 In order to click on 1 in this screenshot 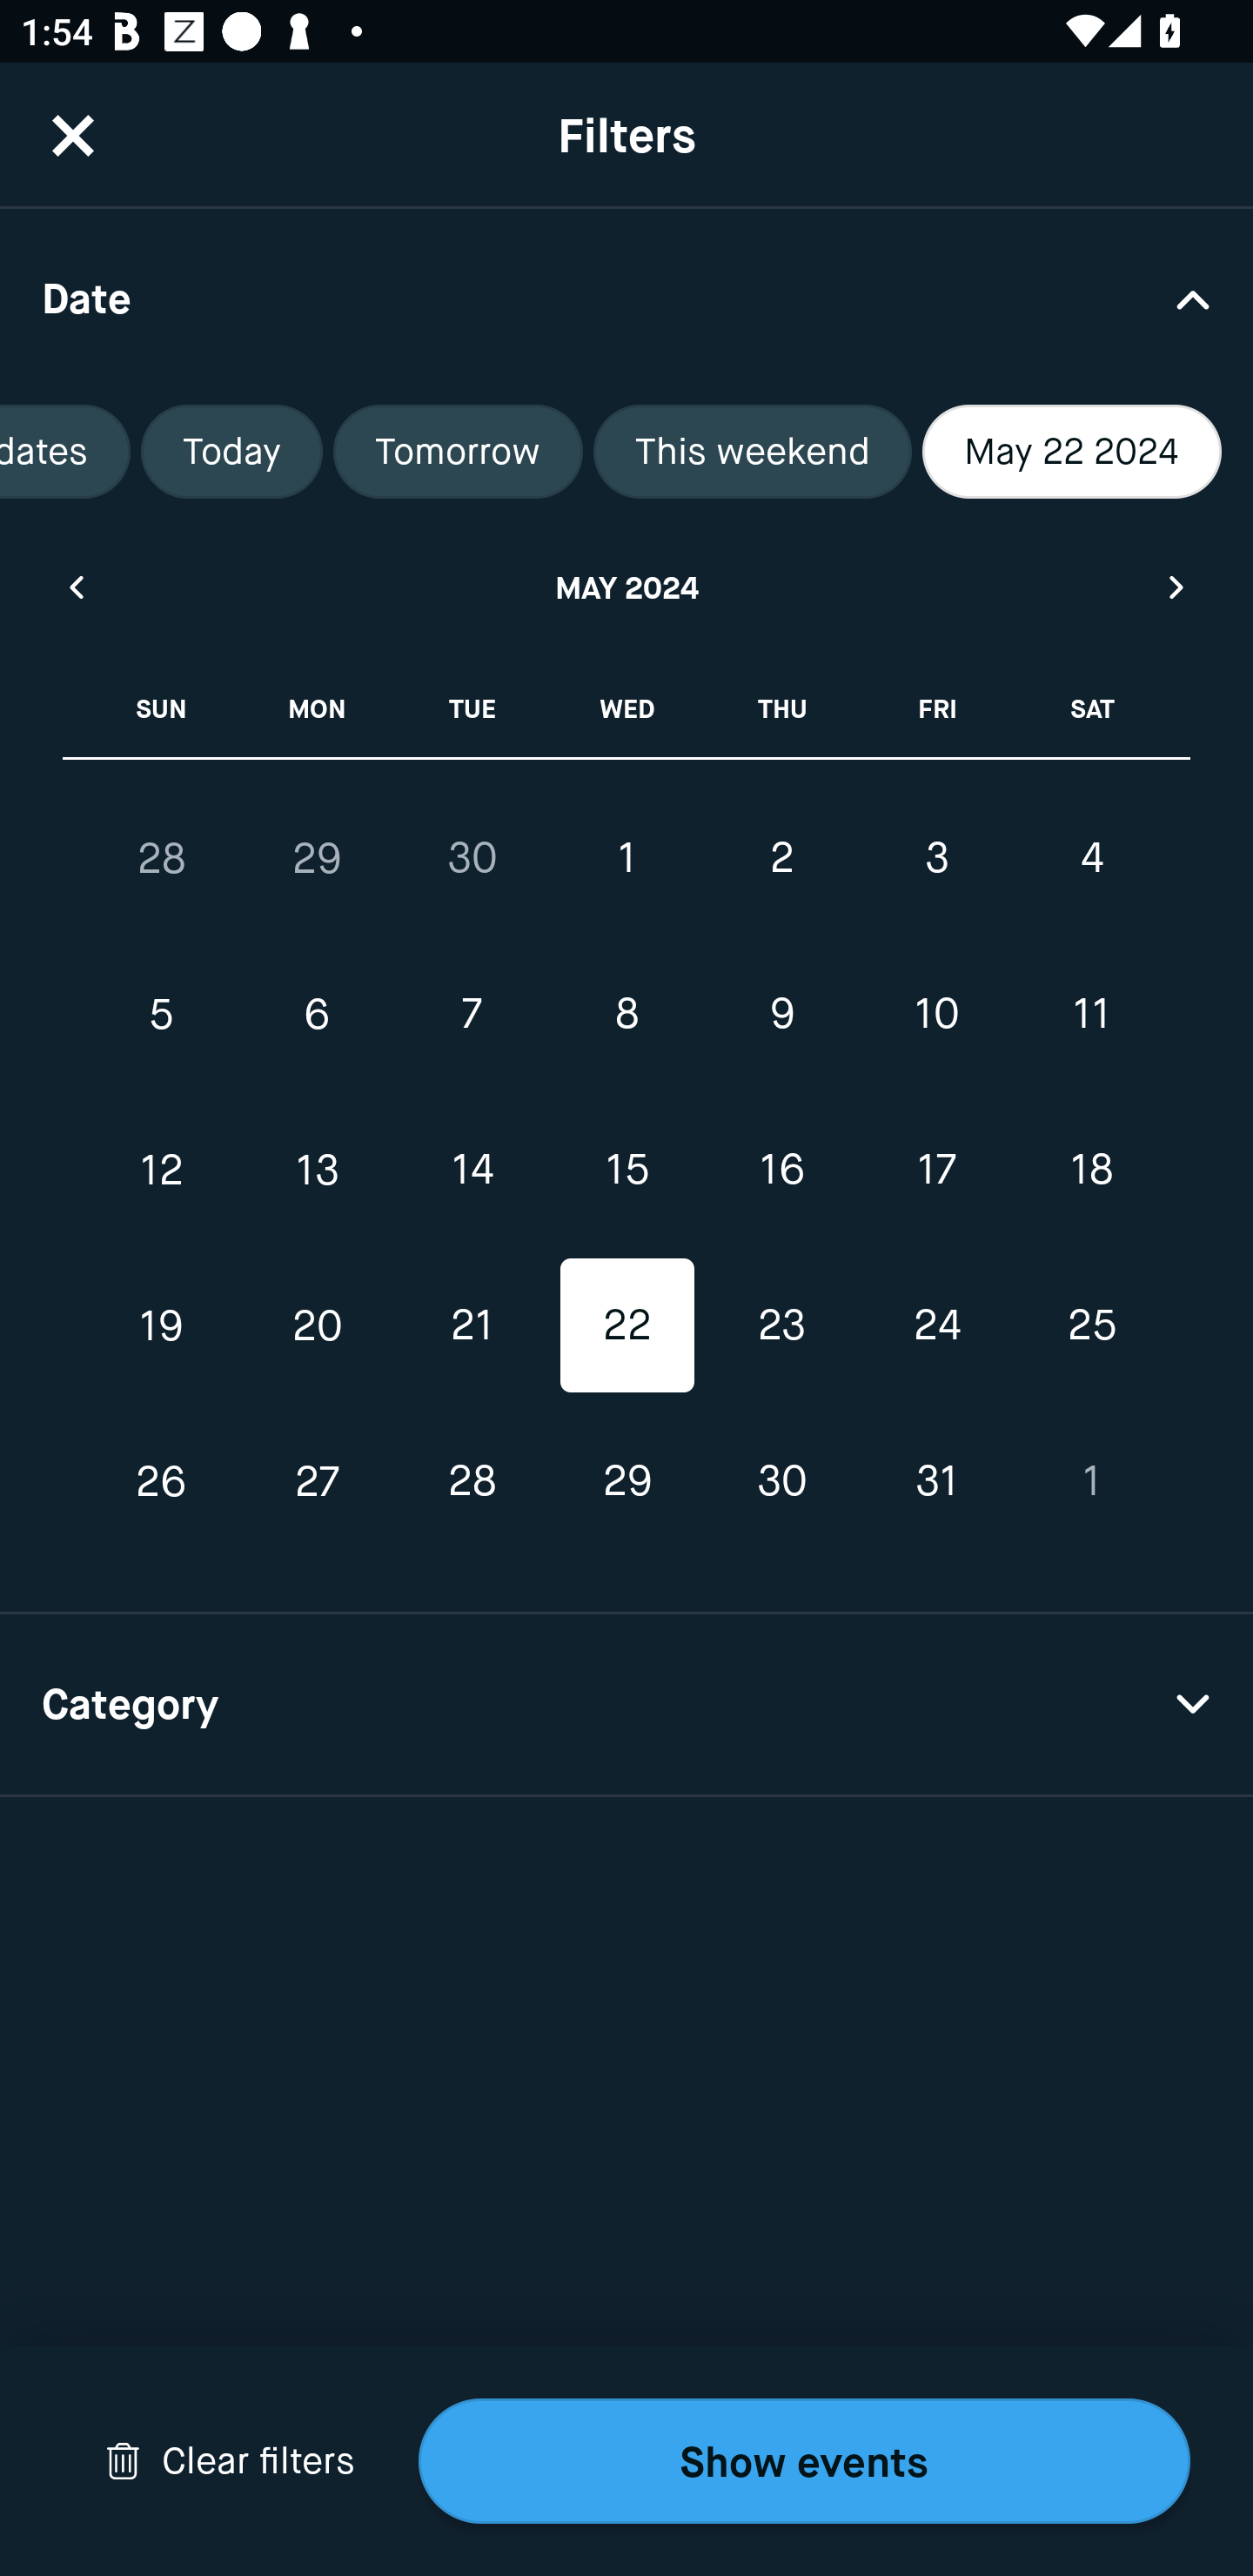, I will do `click(626, 857)`.